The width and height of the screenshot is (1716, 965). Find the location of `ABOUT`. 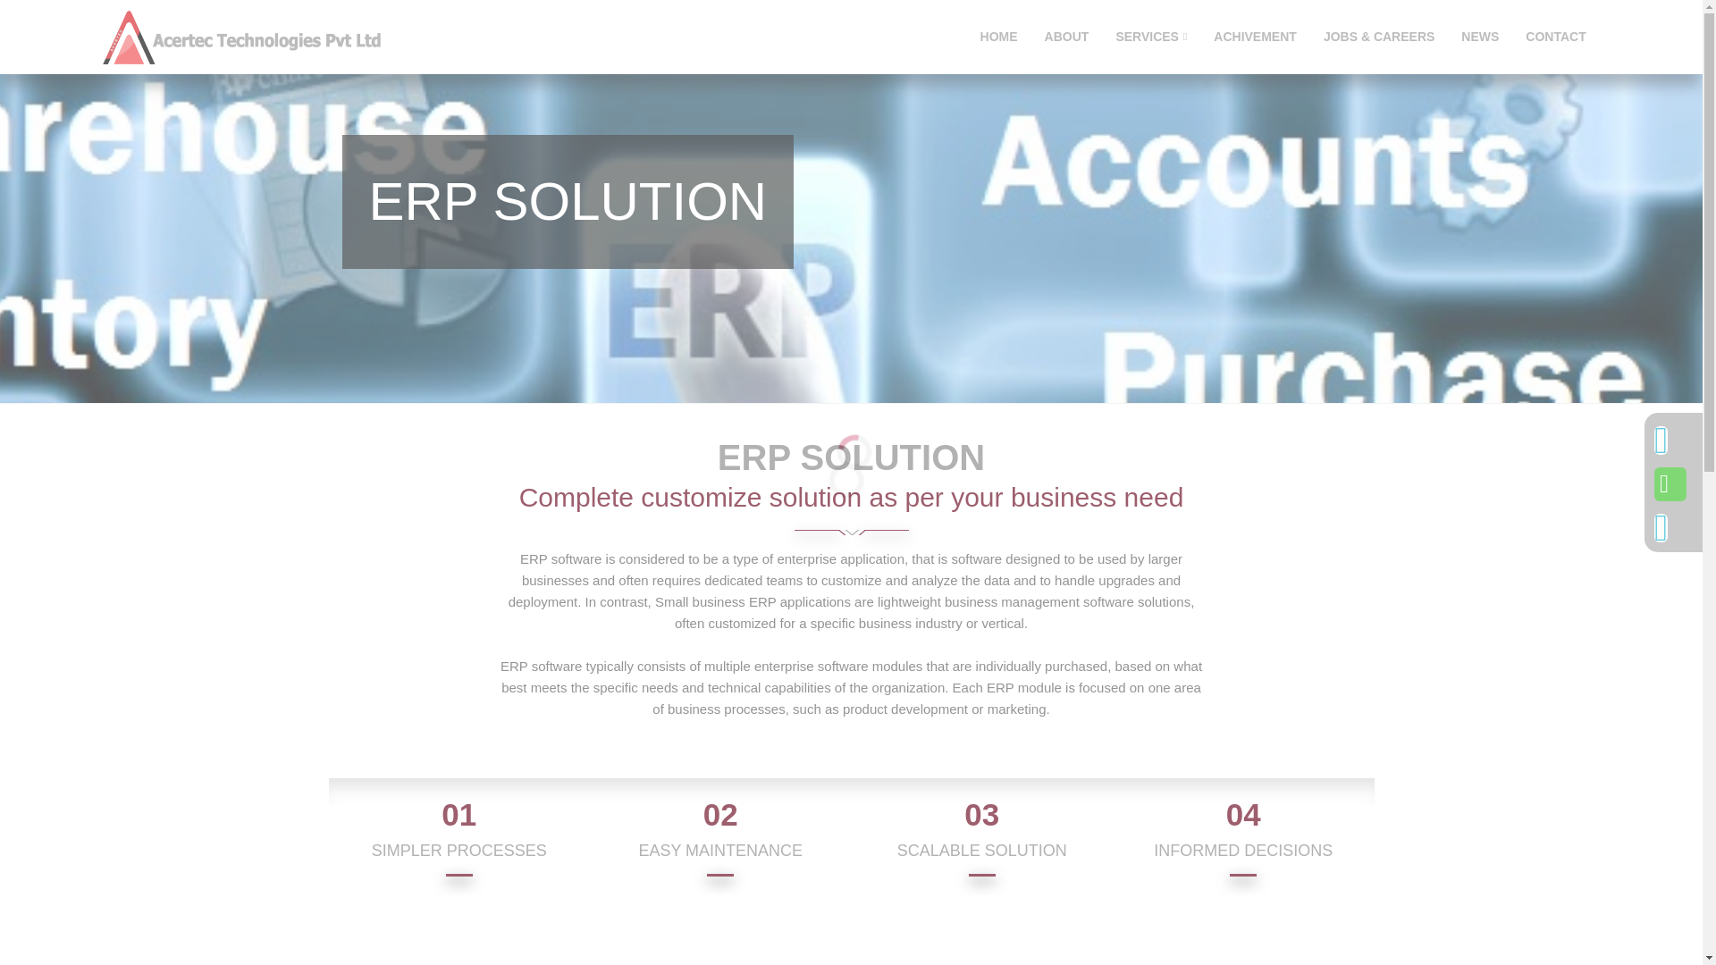

ABOUT is located at coordinates (1067, 37).